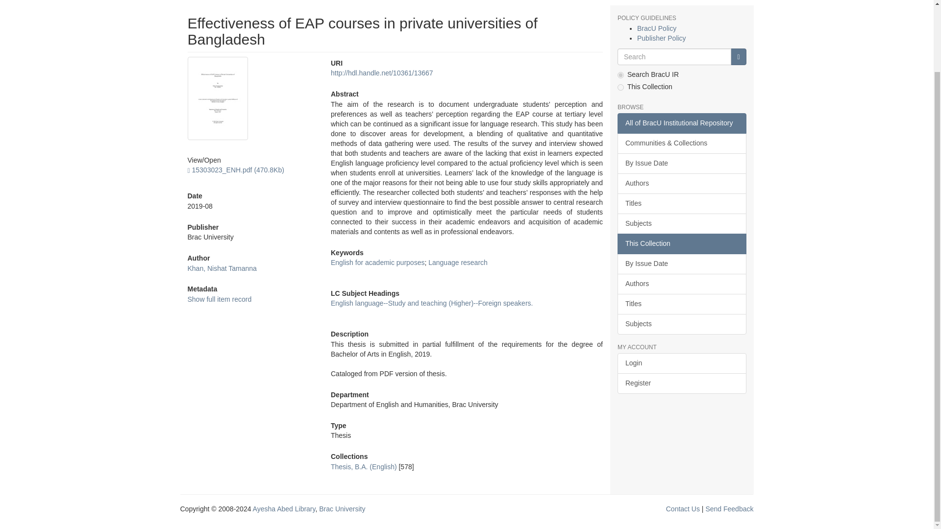 The image size is (941, 529). What do you see at coordinates (681, 264) in the screenshot?
I see `By Issue Date` at bounding box center [681, 264].